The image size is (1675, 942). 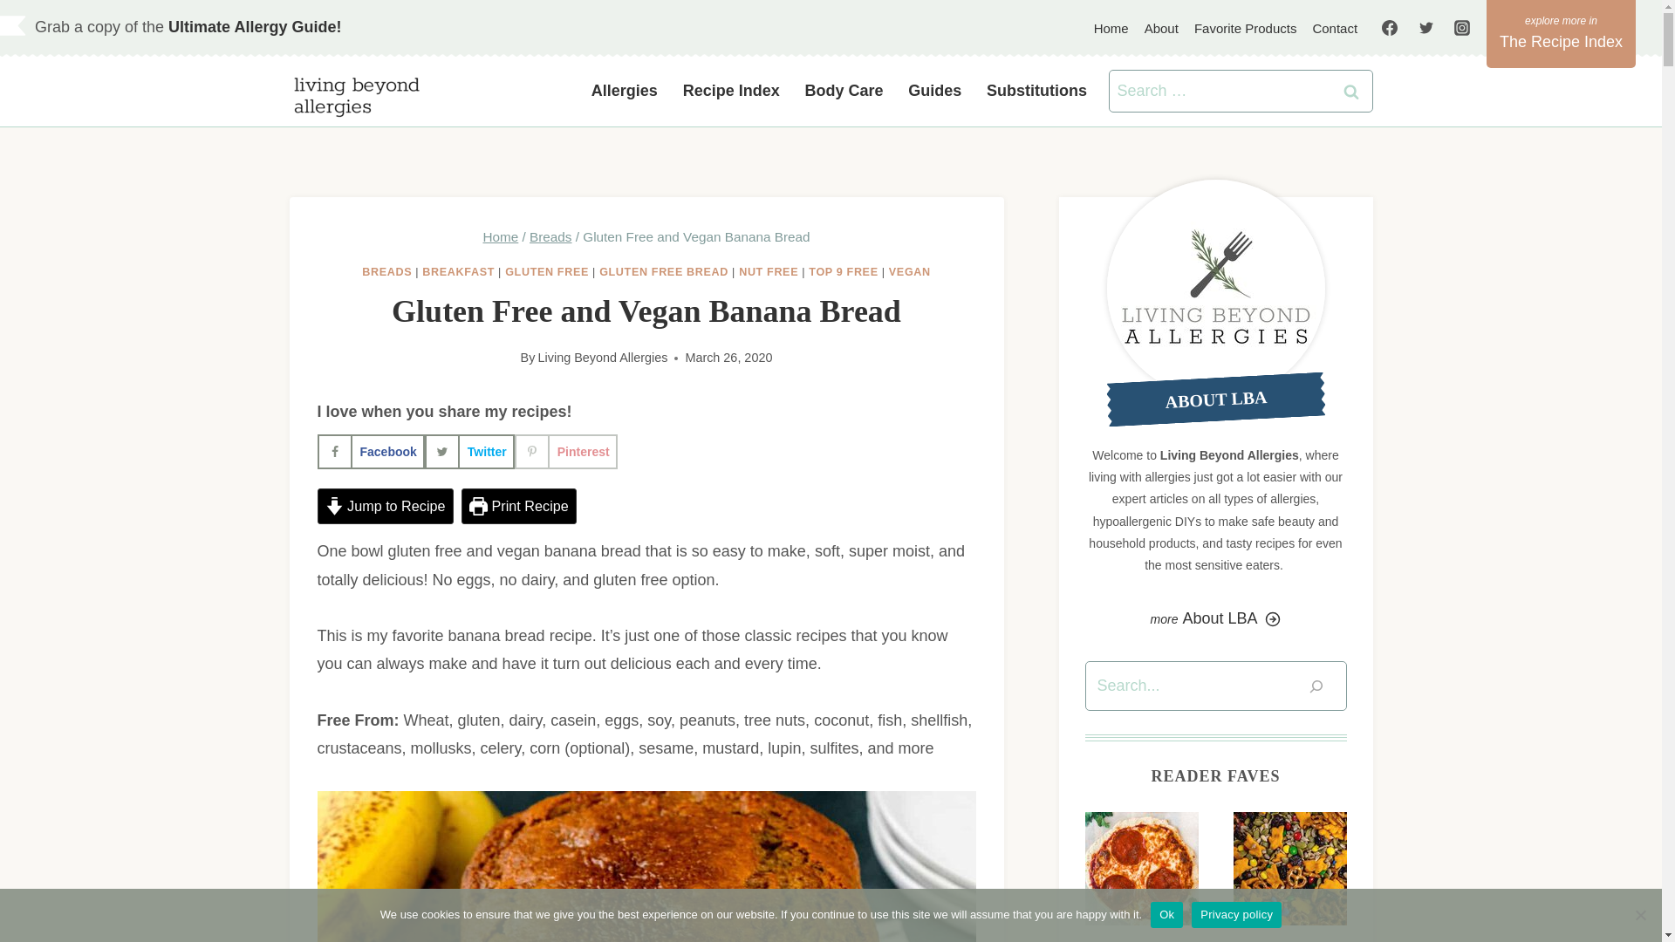 I want to click on Search, so click(x=1351, y=91).